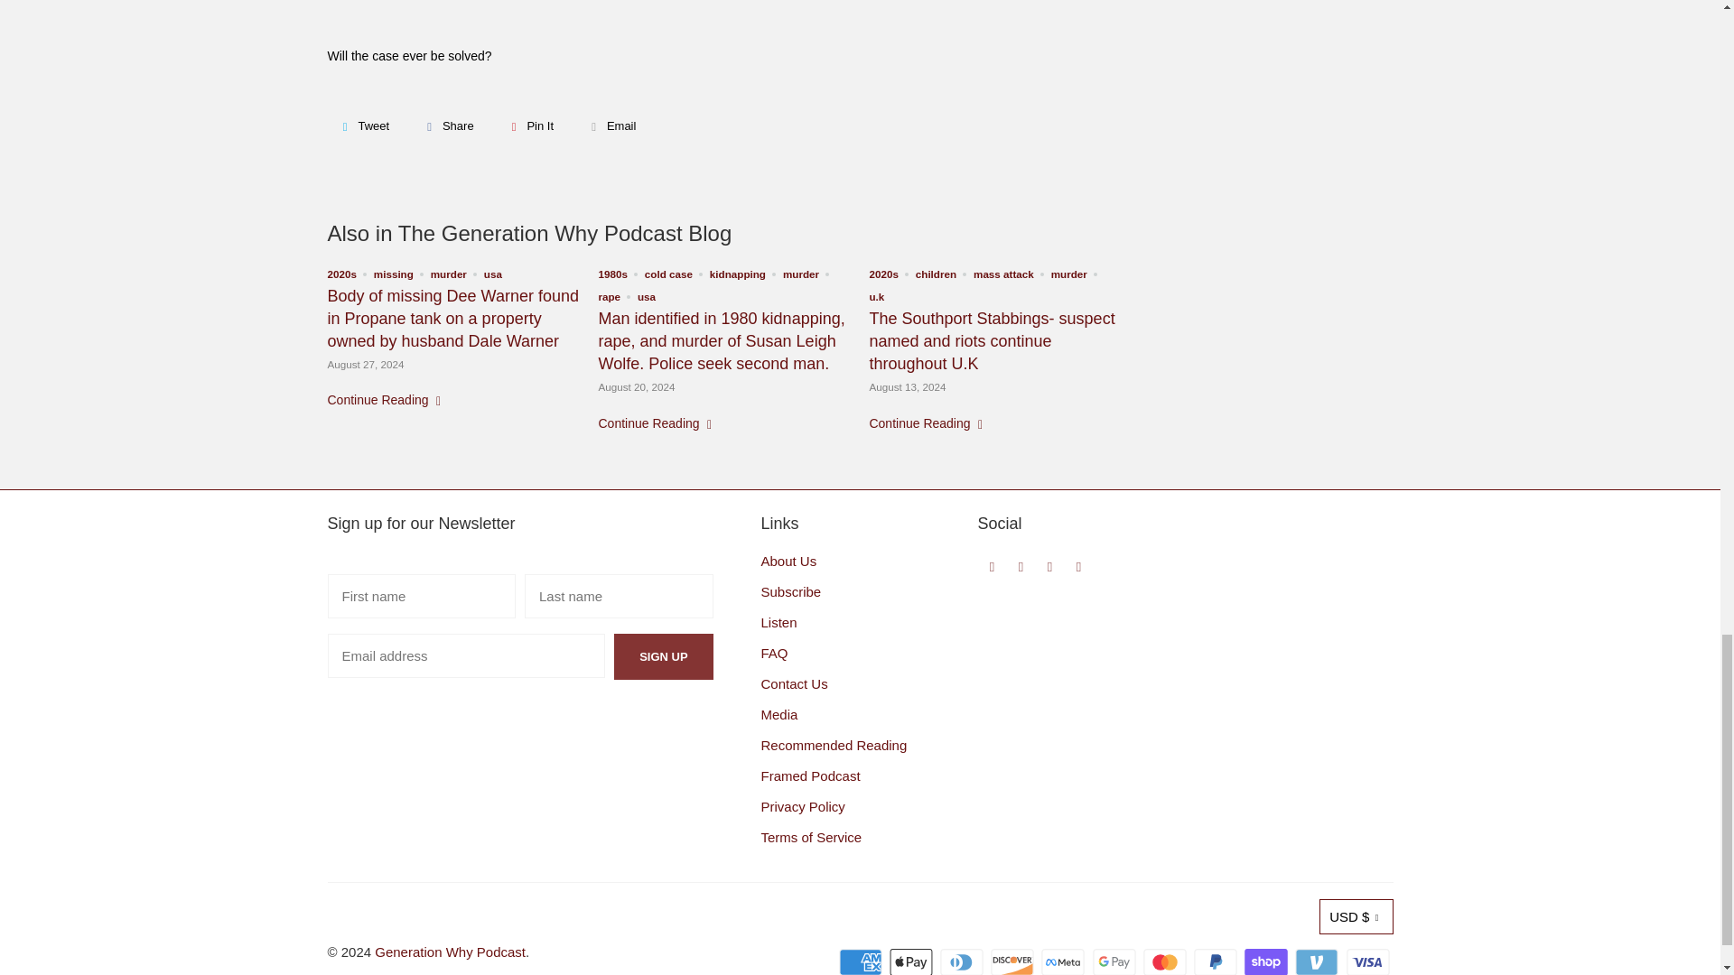 This screenshot has width=1734, height=975. What do you see at coordinates (1319, 961) in the screenshot?
I see `Venmo` at bounding box center [1319, 961].